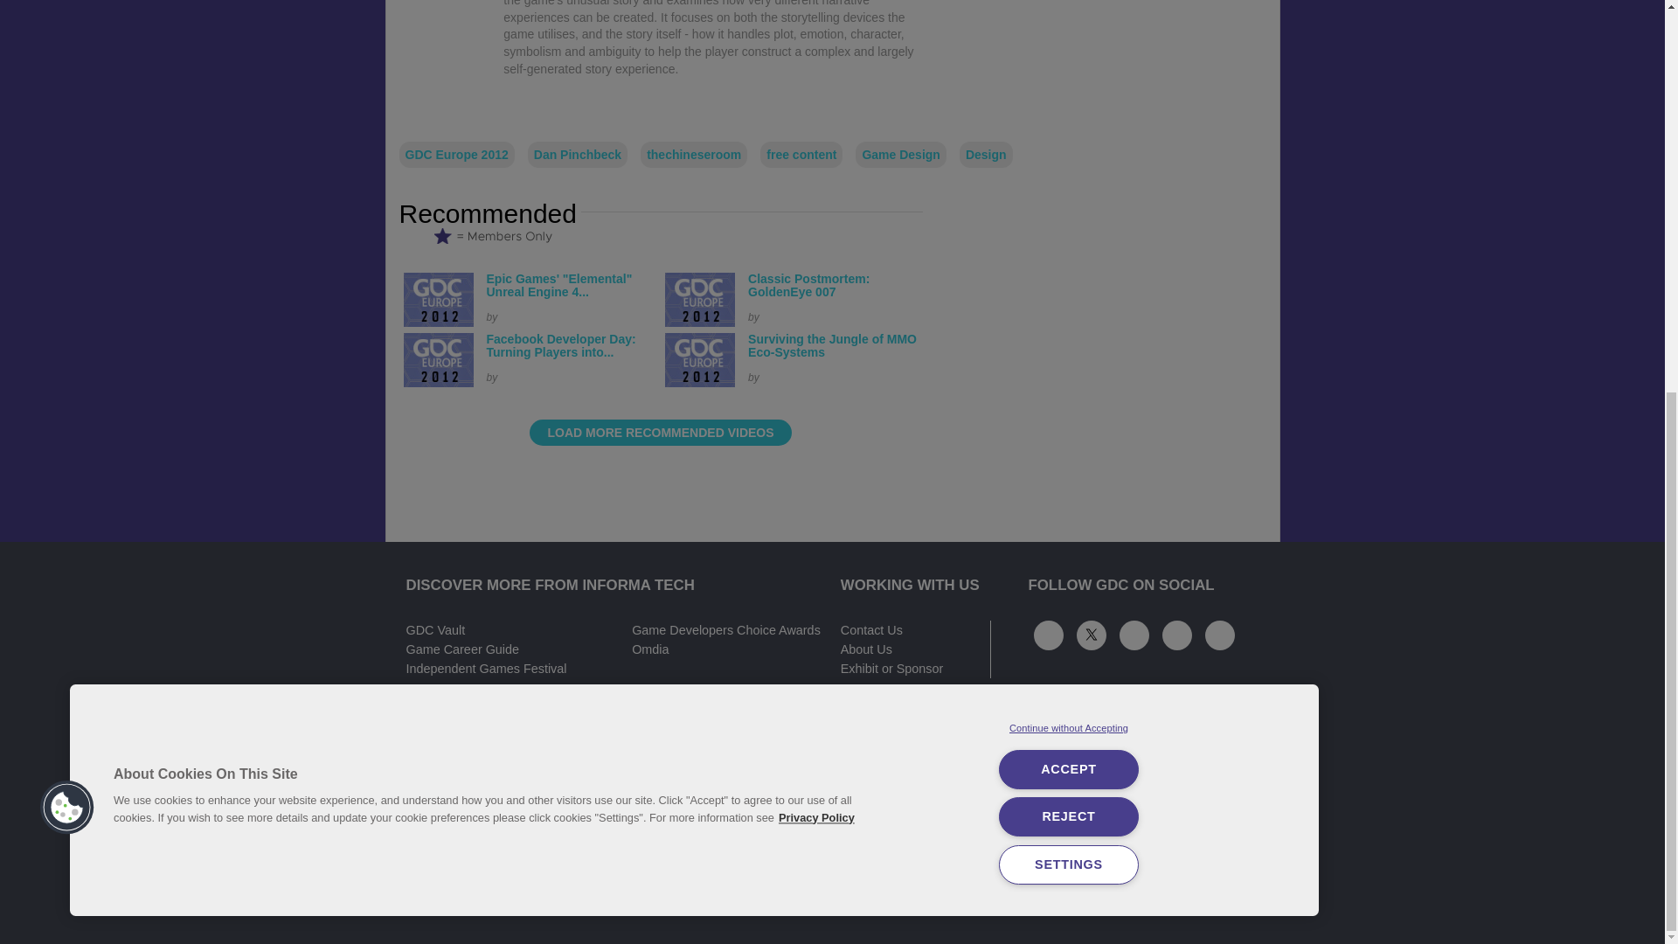  I want to click on Facebook Developer Day: Turning Players into..., so click(561, 346).